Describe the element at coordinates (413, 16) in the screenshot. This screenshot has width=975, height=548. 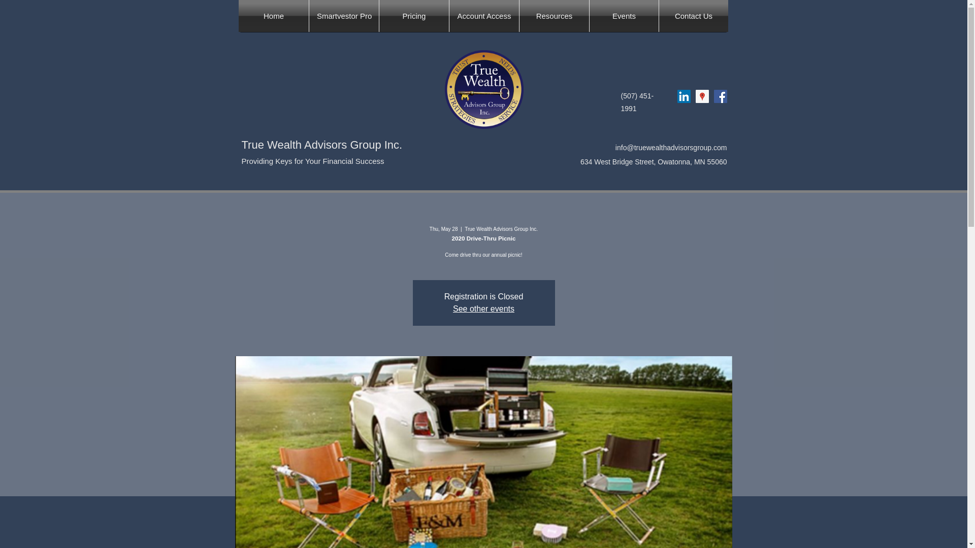
I see `Pricing` at that location.